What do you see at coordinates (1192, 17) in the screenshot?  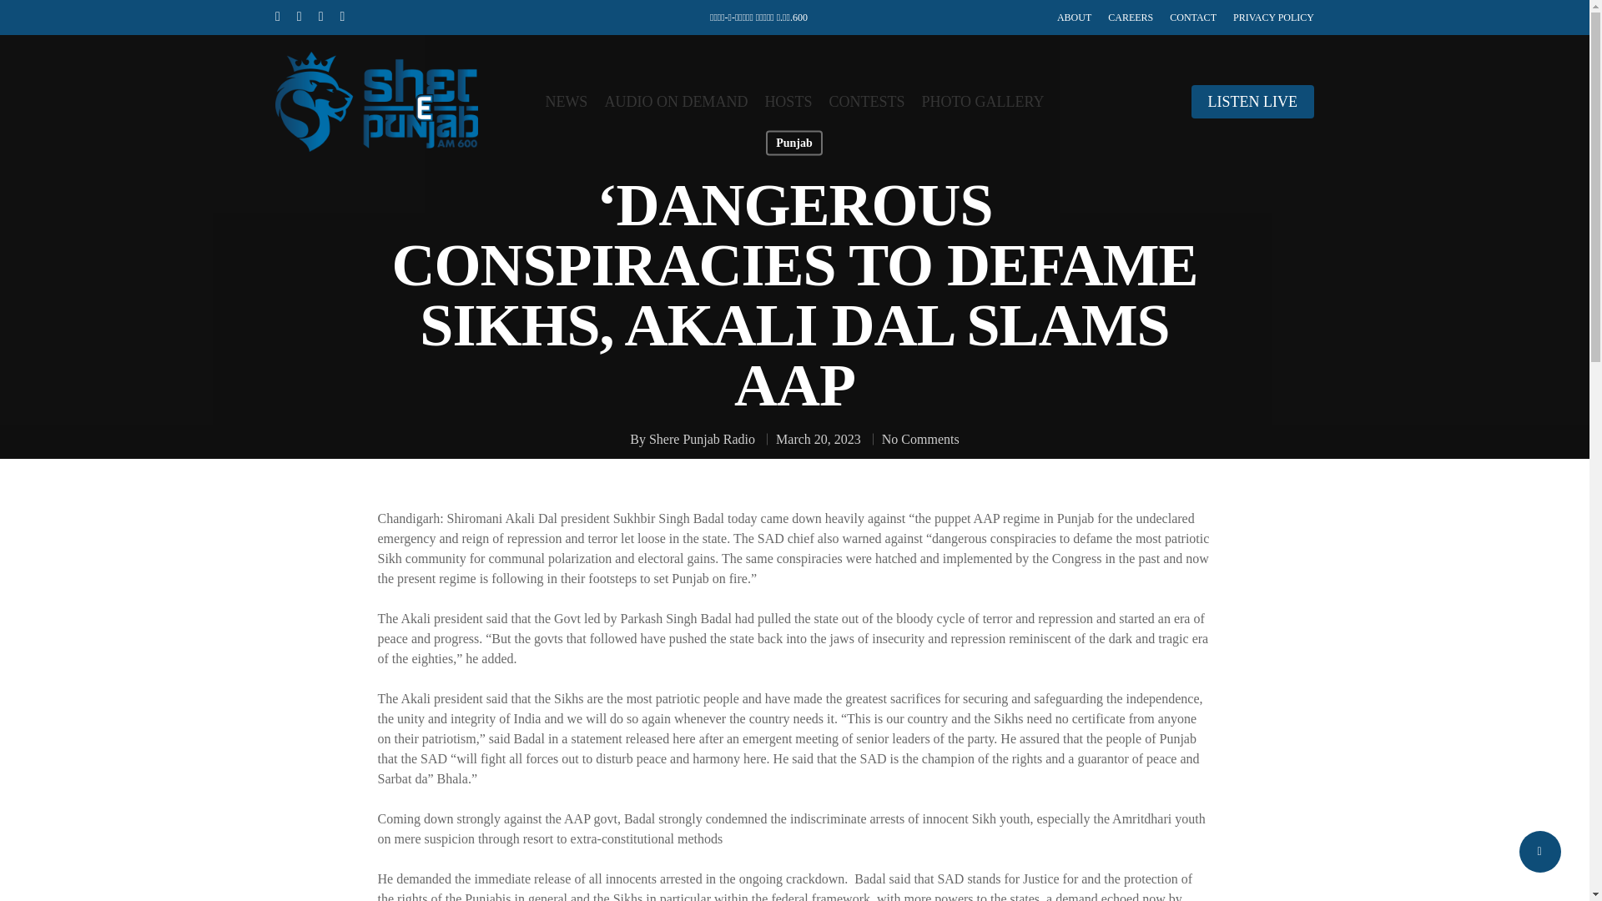 I see `CONTACT` at bounding box center [1192, 17].